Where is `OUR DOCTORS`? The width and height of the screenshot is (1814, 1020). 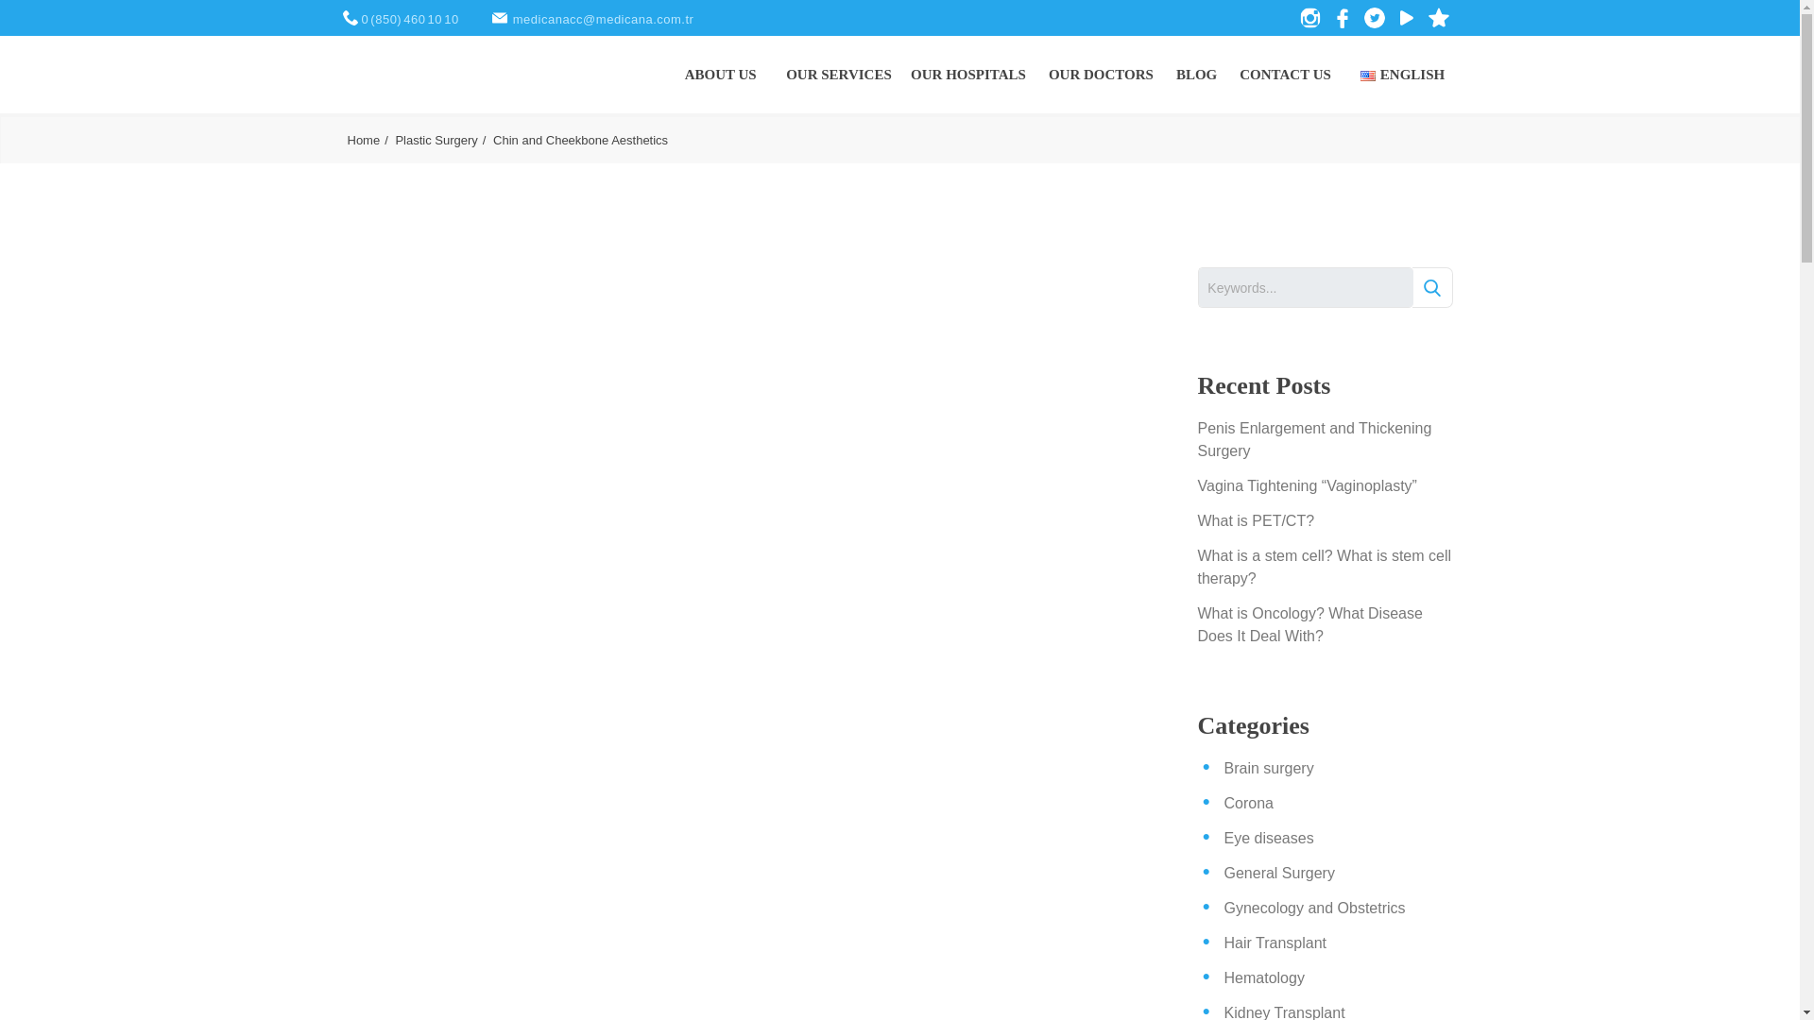 OUR DOCTORS is located at coordinates (1101, 74).